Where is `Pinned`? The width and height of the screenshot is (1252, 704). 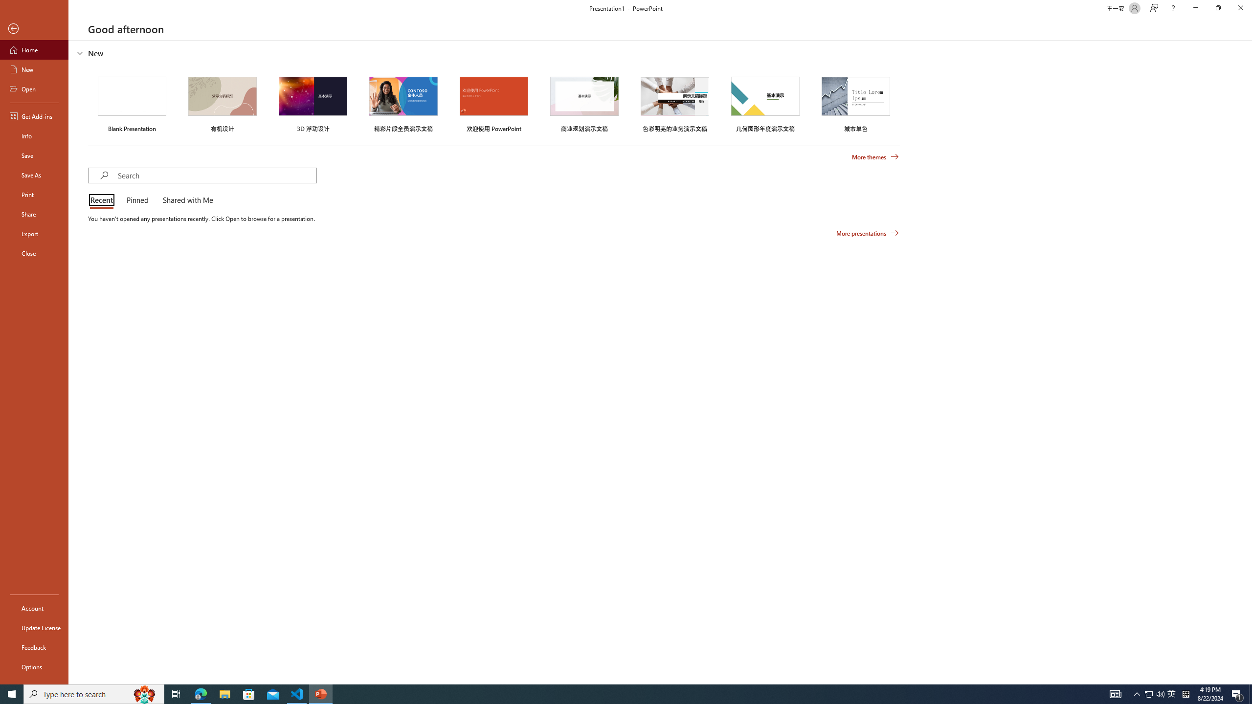 Pinned is located at coordinates (137, 200).